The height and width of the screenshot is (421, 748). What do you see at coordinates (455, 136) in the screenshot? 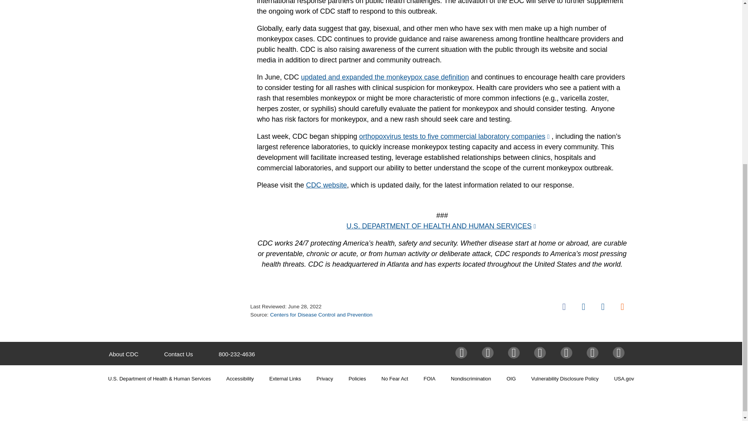
I see `orthopoxvirus tests to five commercial laboratory companies` at bounding box center [455, 136].